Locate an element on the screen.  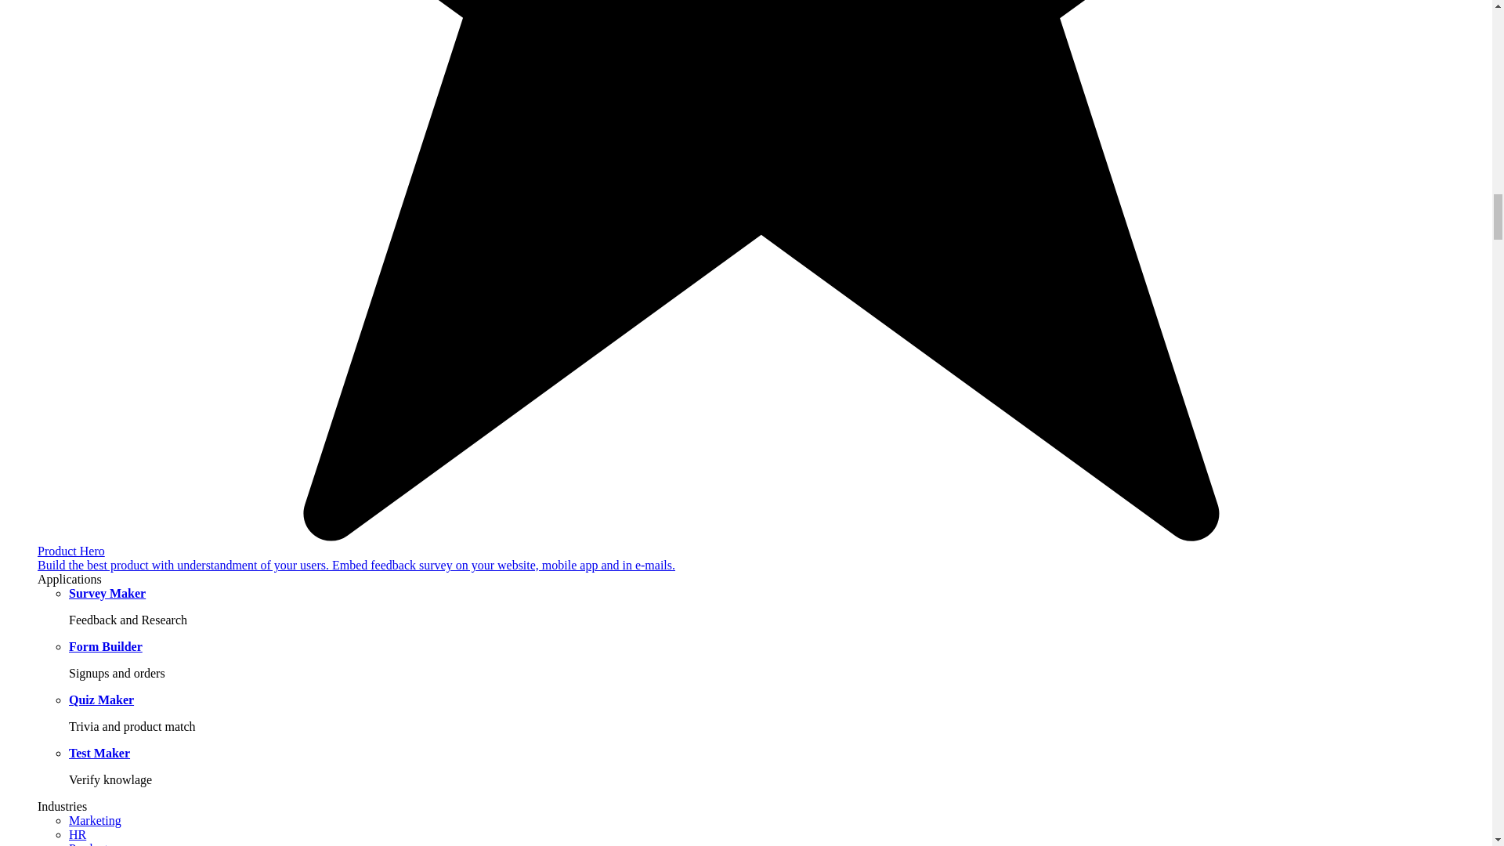
HR is located at coordinates (77, 834).